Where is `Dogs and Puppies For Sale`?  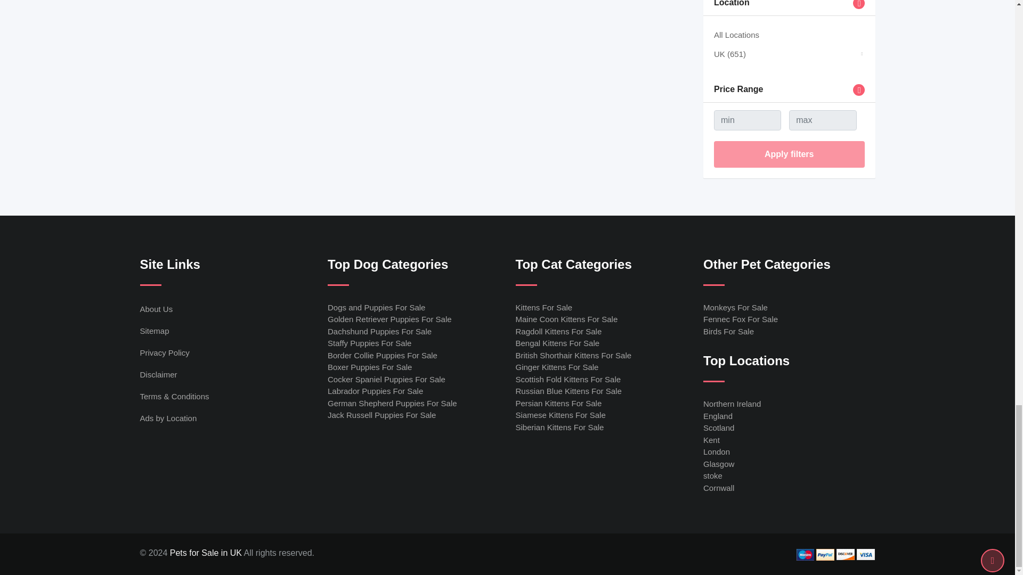 Dogs and Puppies For Sale is located at coordinates (376, 308).